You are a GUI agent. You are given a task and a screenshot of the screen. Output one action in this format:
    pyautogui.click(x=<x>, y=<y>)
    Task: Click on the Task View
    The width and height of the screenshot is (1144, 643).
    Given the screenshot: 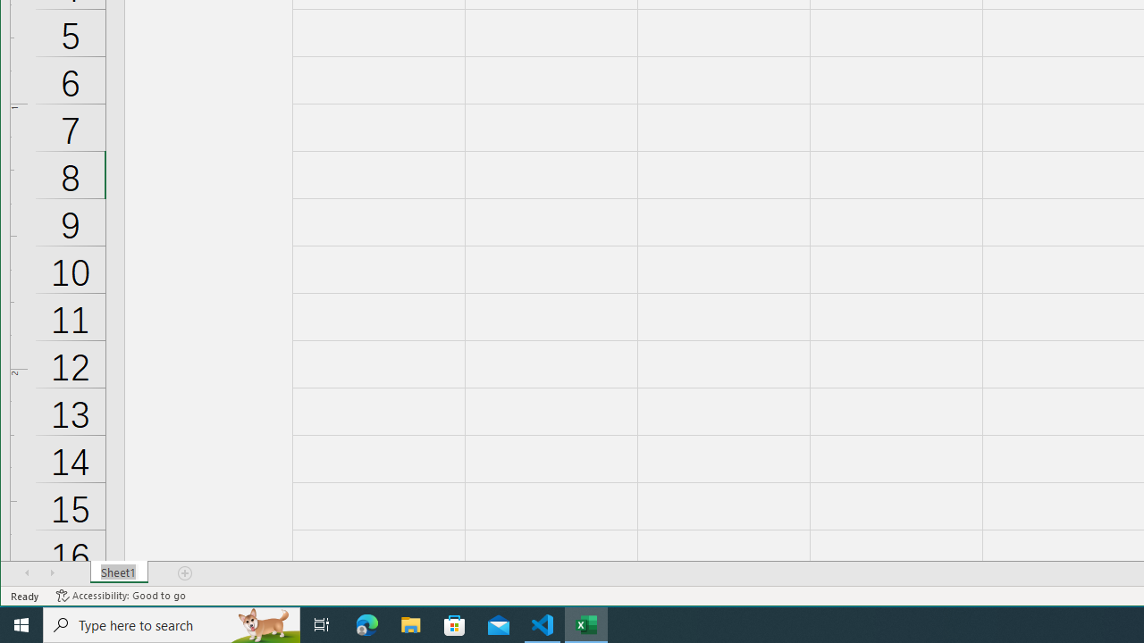 What is the action you would take?
    pyautogui.click(x=322, y=625)
    